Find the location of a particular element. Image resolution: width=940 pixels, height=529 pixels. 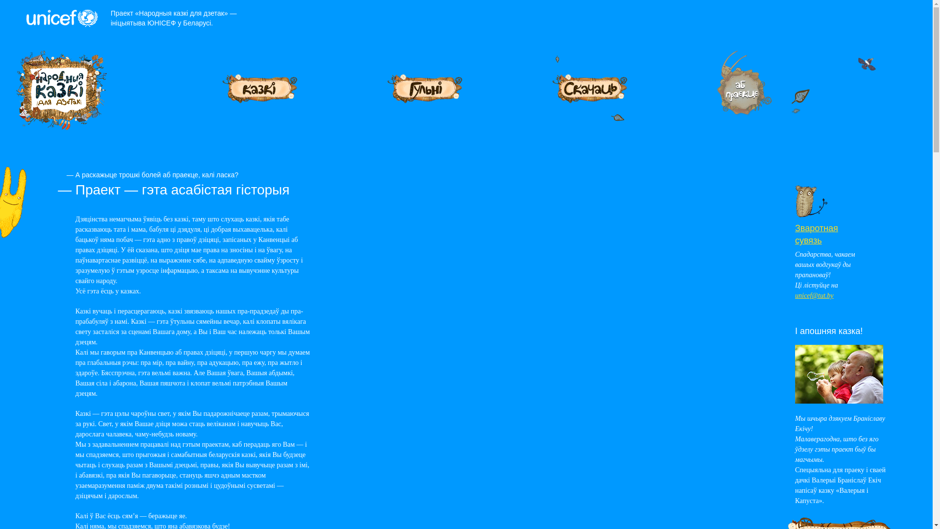

UNICEF is located at coordinates (62, 19).